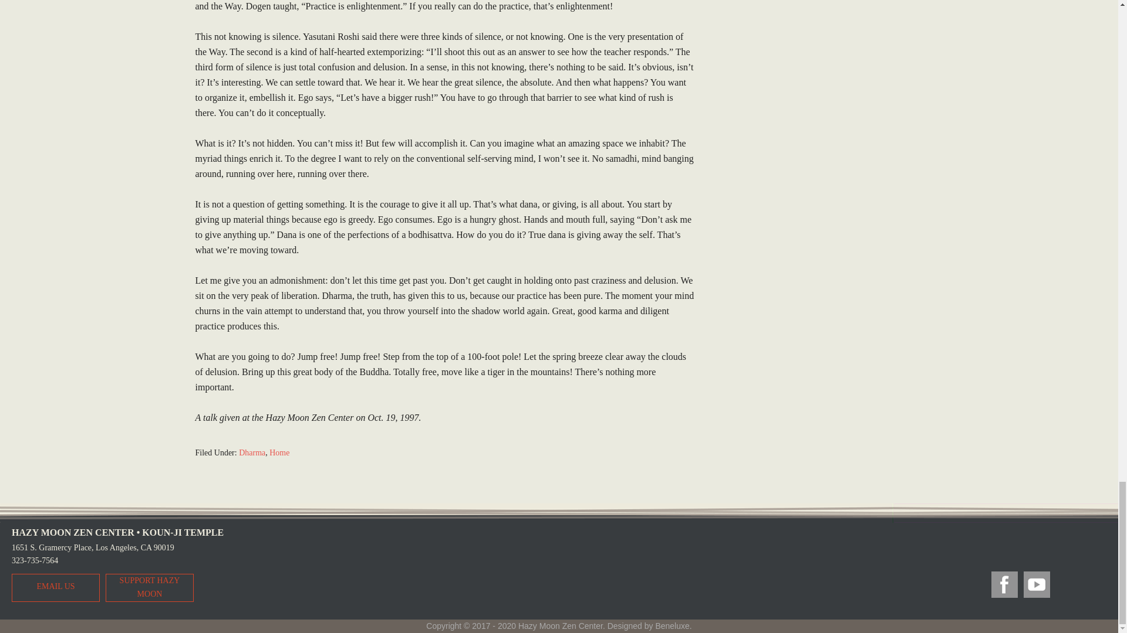  Describe the element at coordinates (55, 586) in the screenshot. I see `EMAIL US` at that location.